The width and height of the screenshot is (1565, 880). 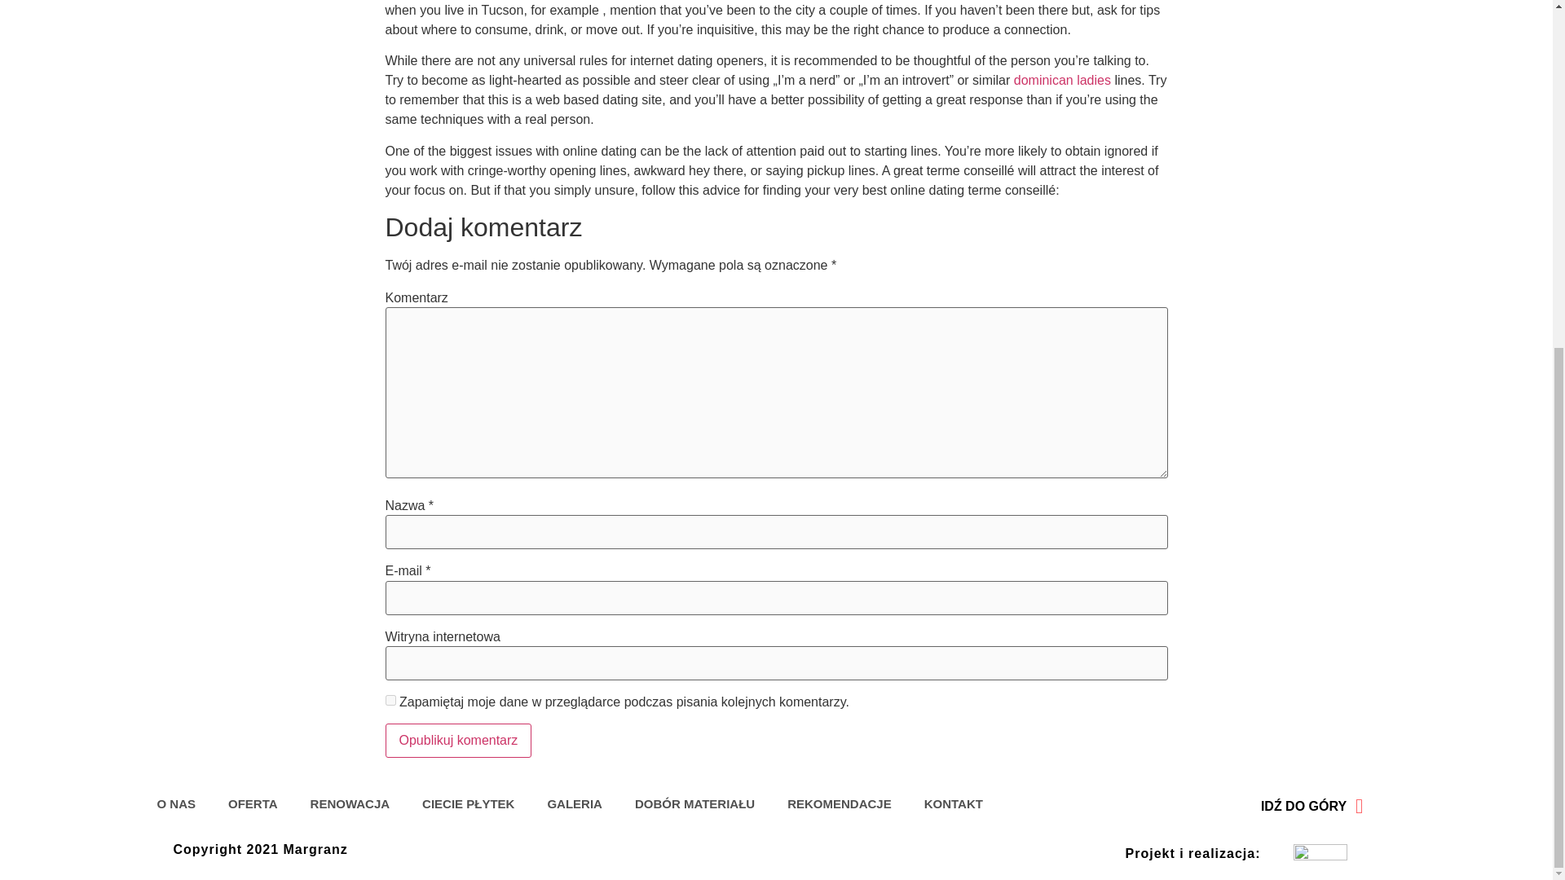 I want to click on dominican ladies, so click(x=1063, y=80).